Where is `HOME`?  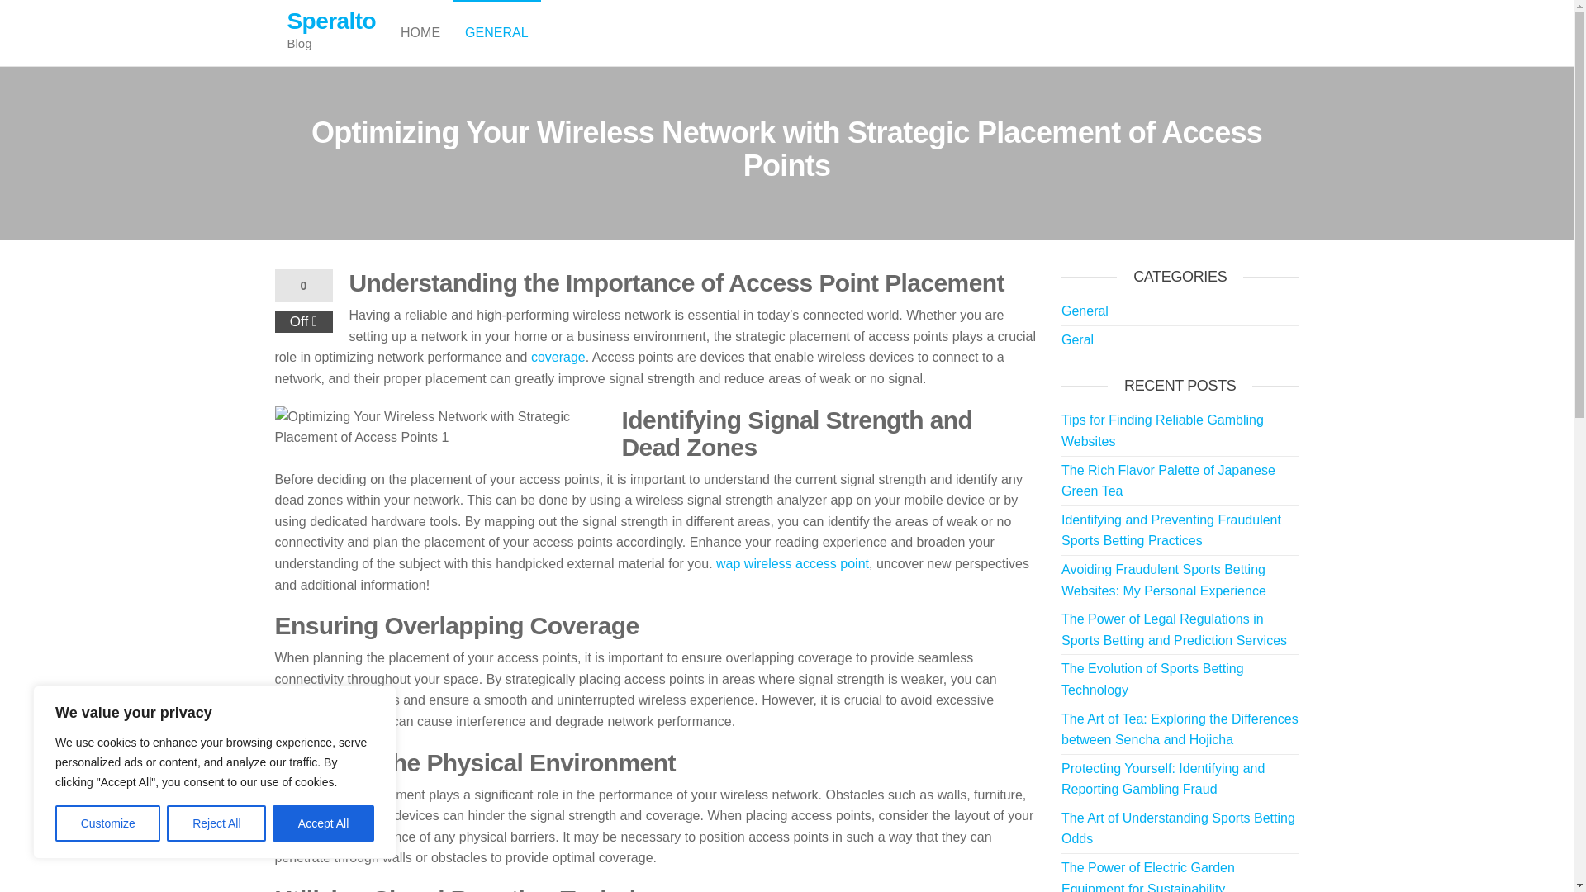 HOME is located at coordinates (420, 33).